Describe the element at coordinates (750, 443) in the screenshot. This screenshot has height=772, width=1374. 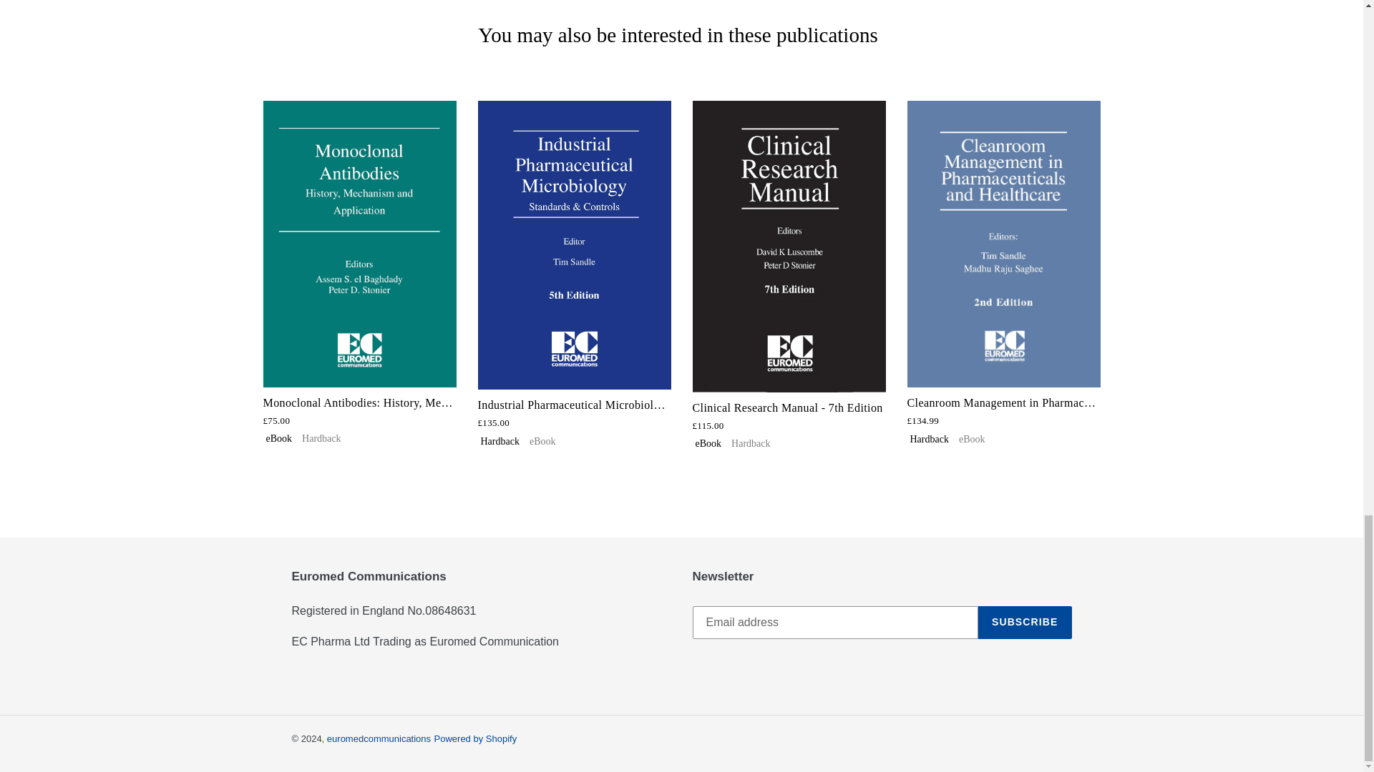
I see `Hardback` at that location.